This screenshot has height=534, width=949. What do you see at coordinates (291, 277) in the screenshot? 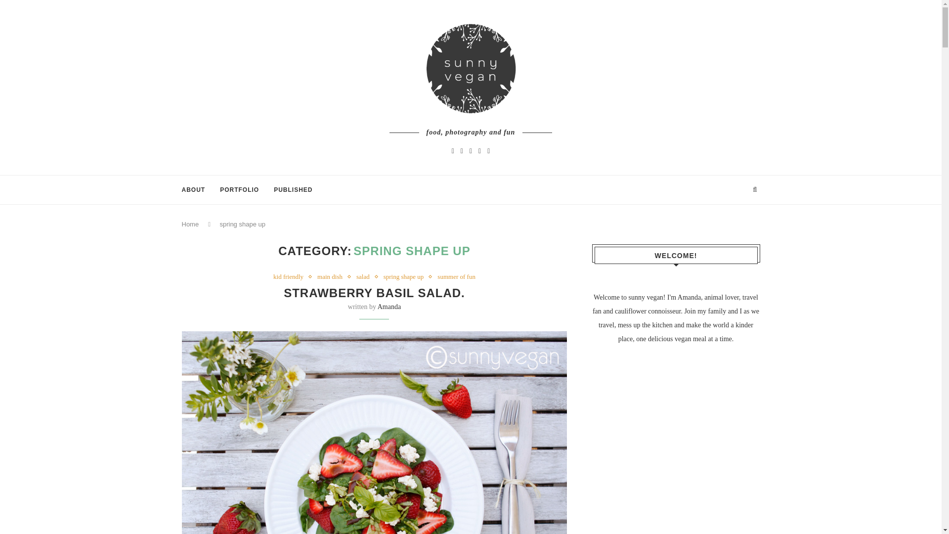
I see `kid friendly` at bounding box center [291, 277].